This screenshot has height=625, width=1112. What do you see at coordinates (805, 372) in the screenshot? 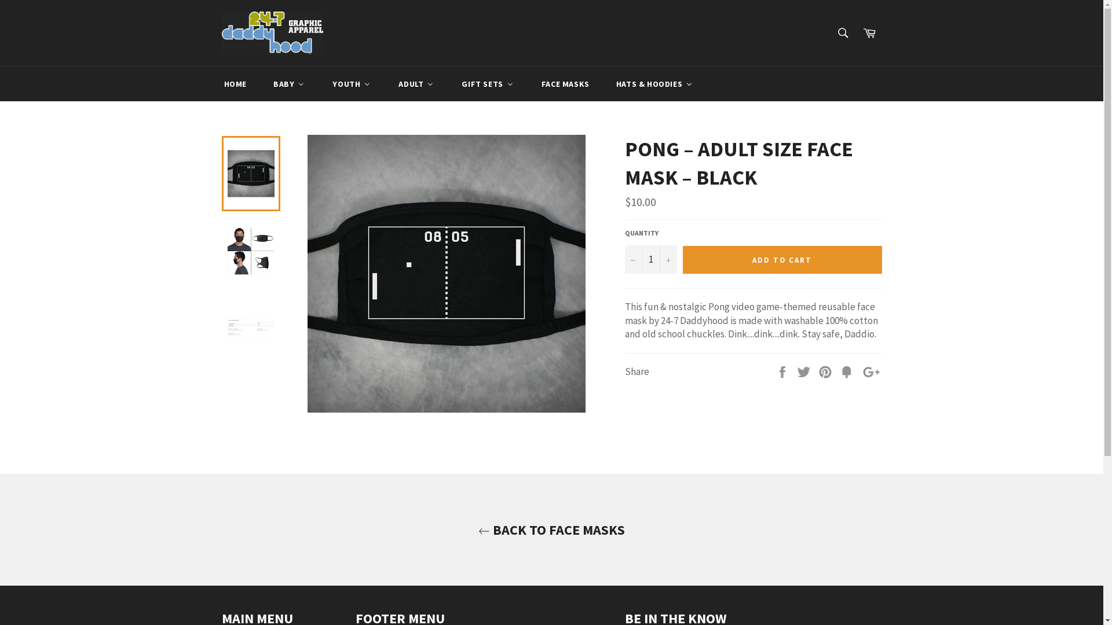
I see `Tweet on Twitter` at bounding box center [805, 372].